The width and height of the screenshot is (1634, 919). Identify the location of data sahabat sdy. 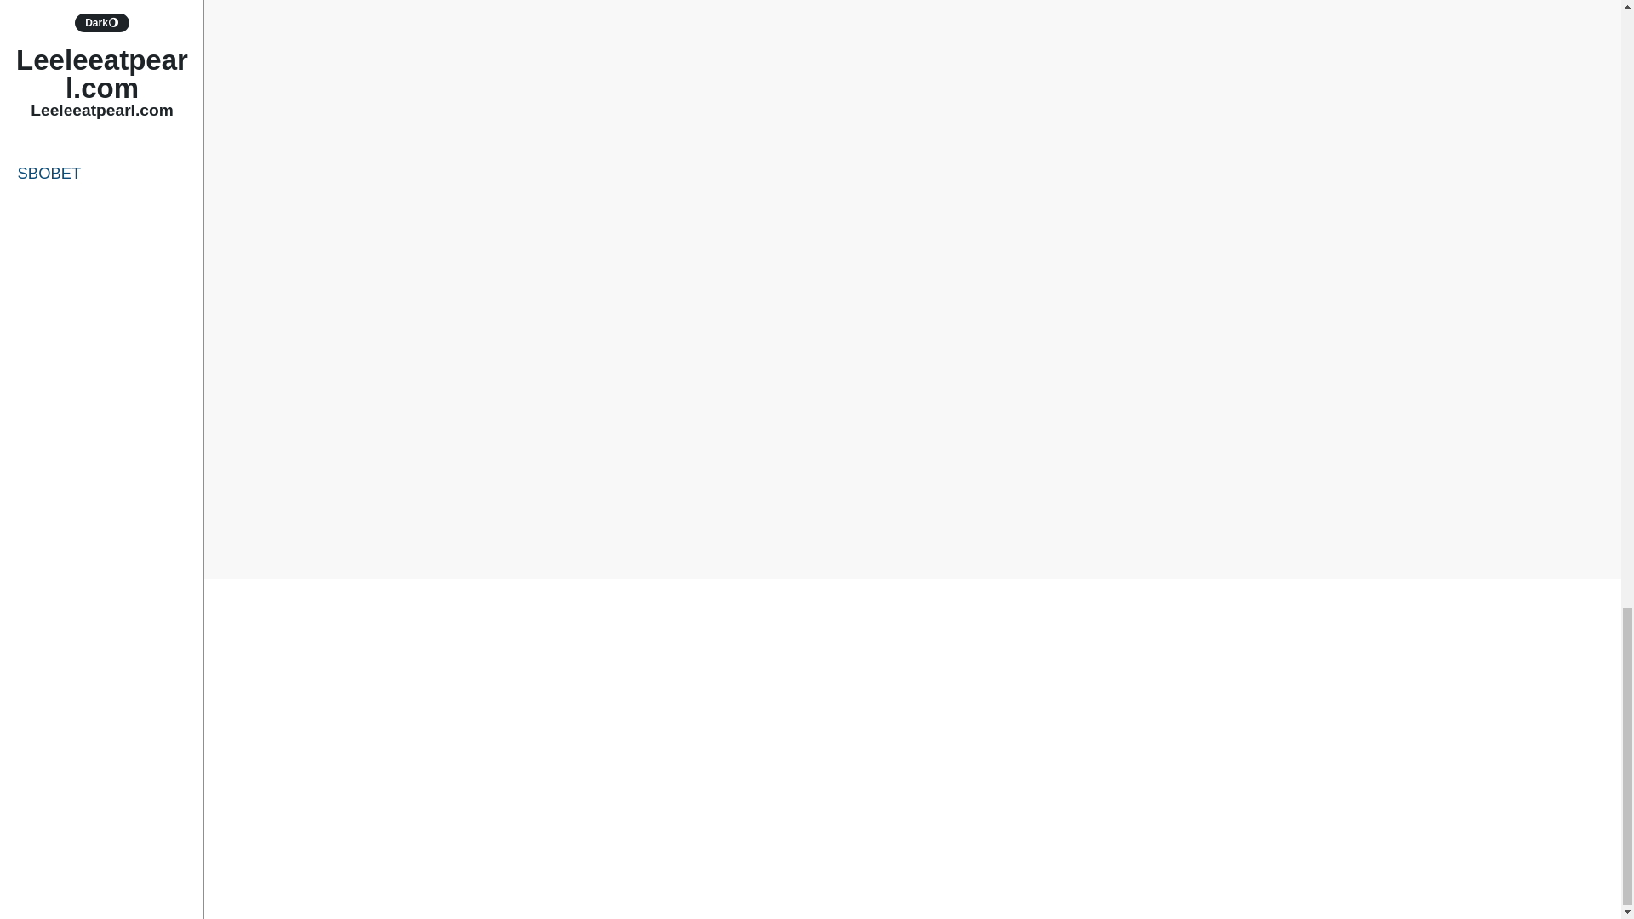
(1057, 453).